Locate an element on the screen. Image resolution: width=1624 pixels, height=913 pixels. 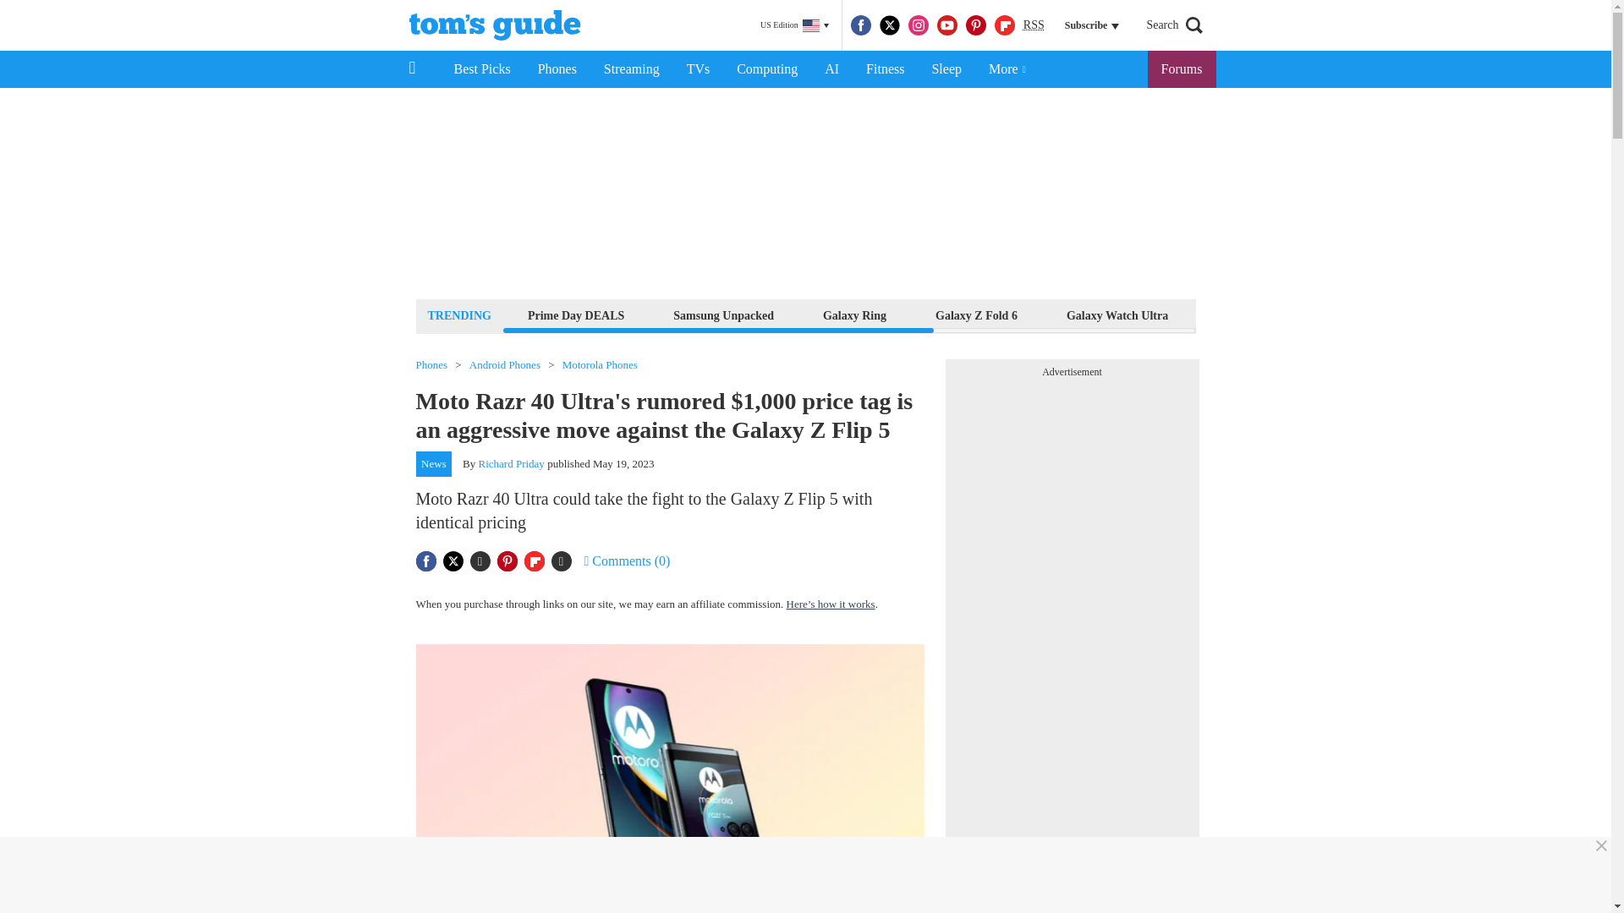
Computing is located at coordinates (766, 69).